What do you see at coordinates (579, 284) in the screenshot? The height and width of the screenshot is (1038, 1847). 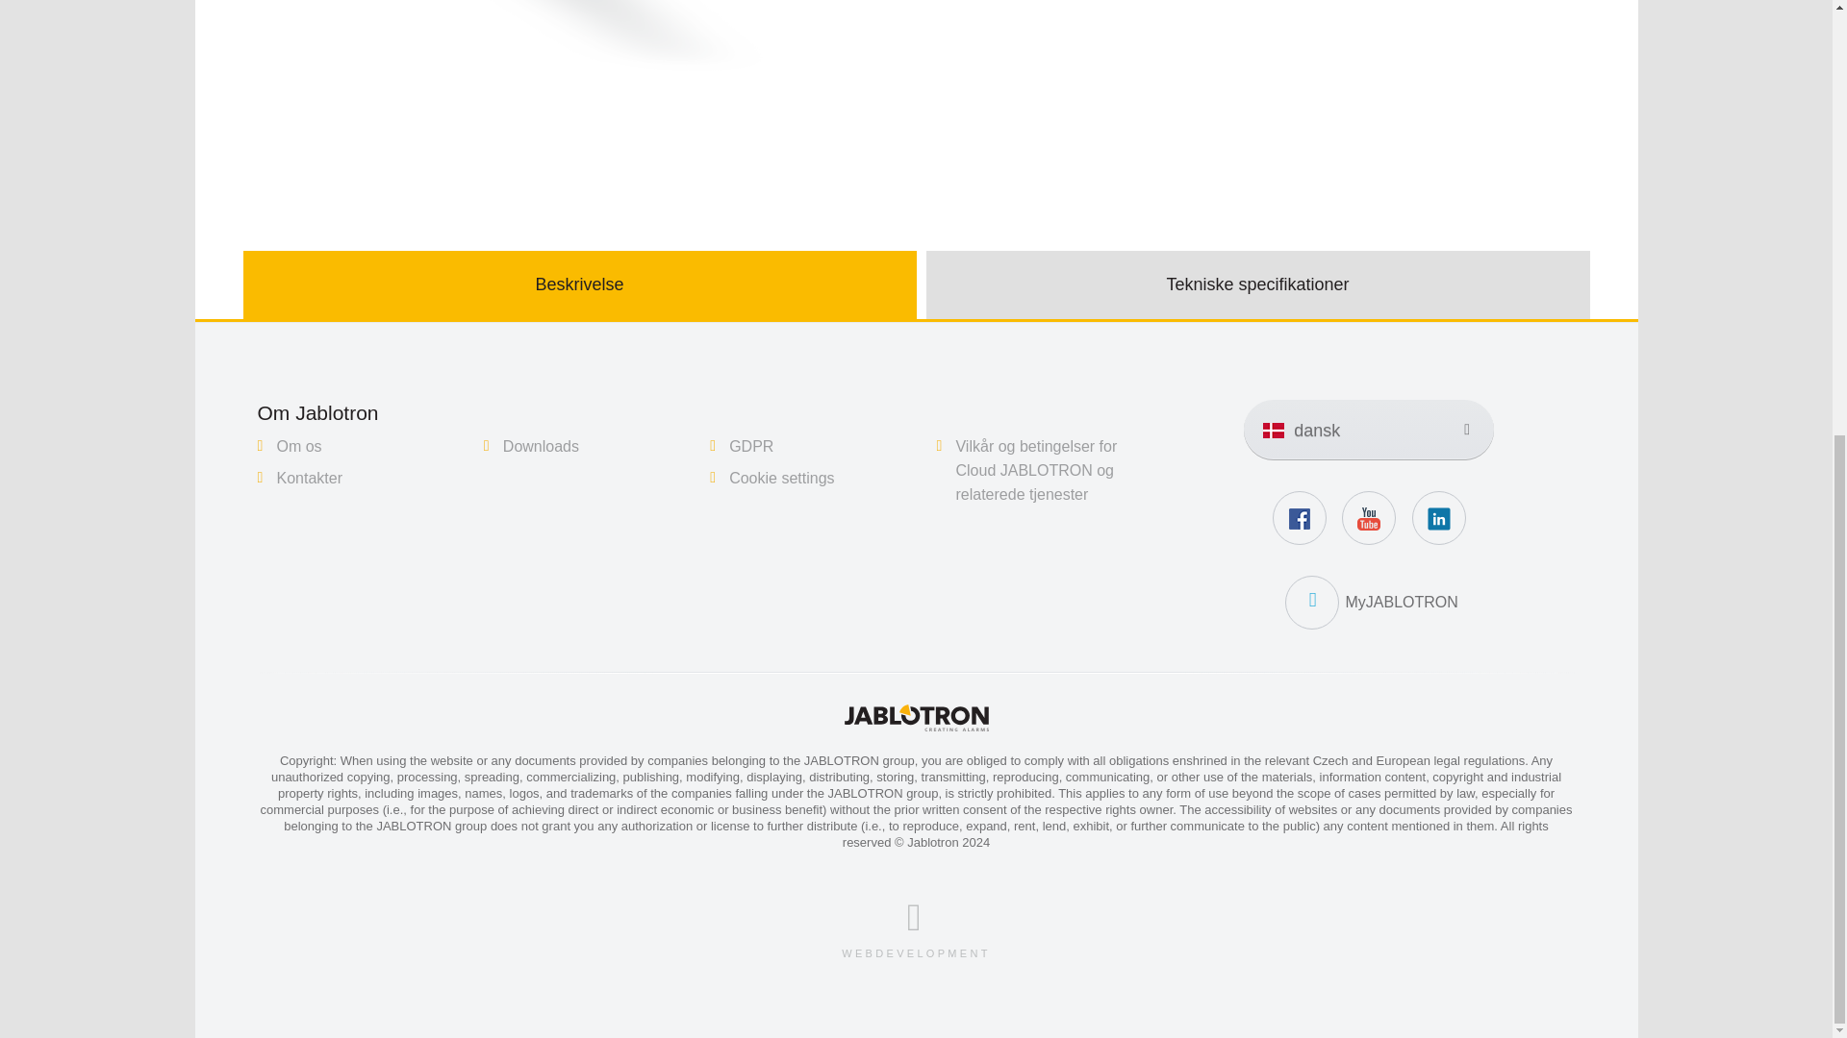 I see `Beskrivelse` at bounding box center [579, 284].